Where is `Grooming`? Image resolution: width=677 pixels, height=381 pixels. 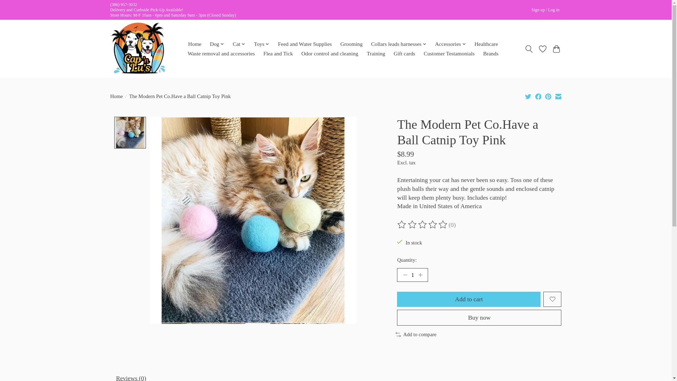 Grooming is located at coordinates (352, 44).